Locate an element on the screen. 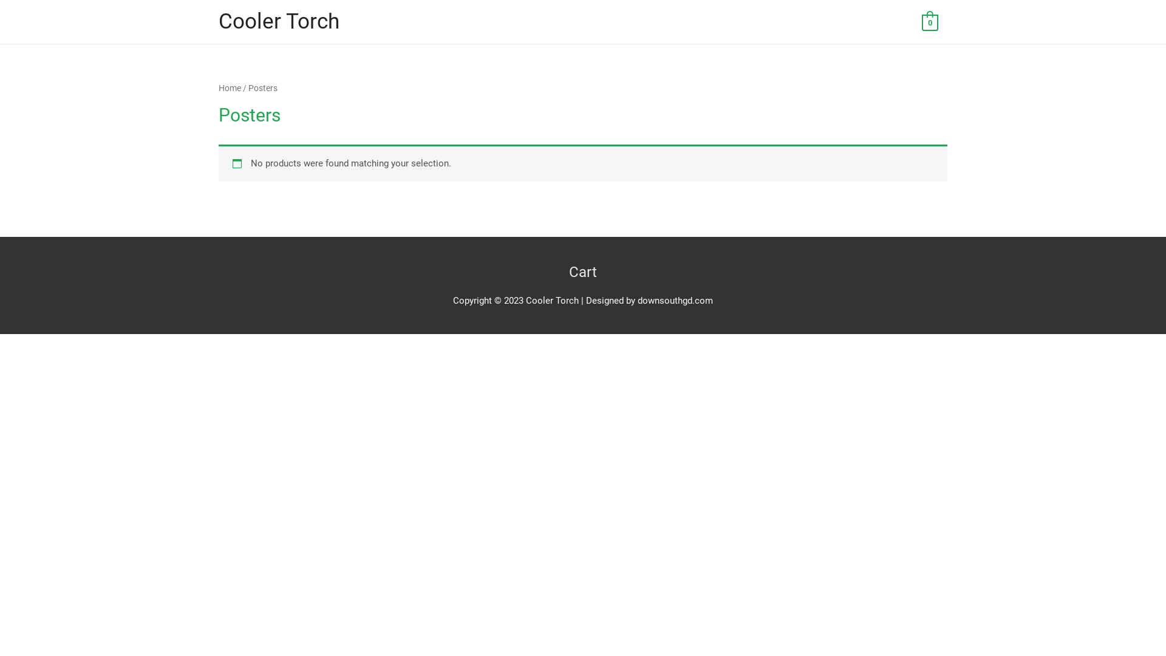 Image resolution: width=1166 pixels, height=656 pixels. Home is located at coordinates (230, 88).